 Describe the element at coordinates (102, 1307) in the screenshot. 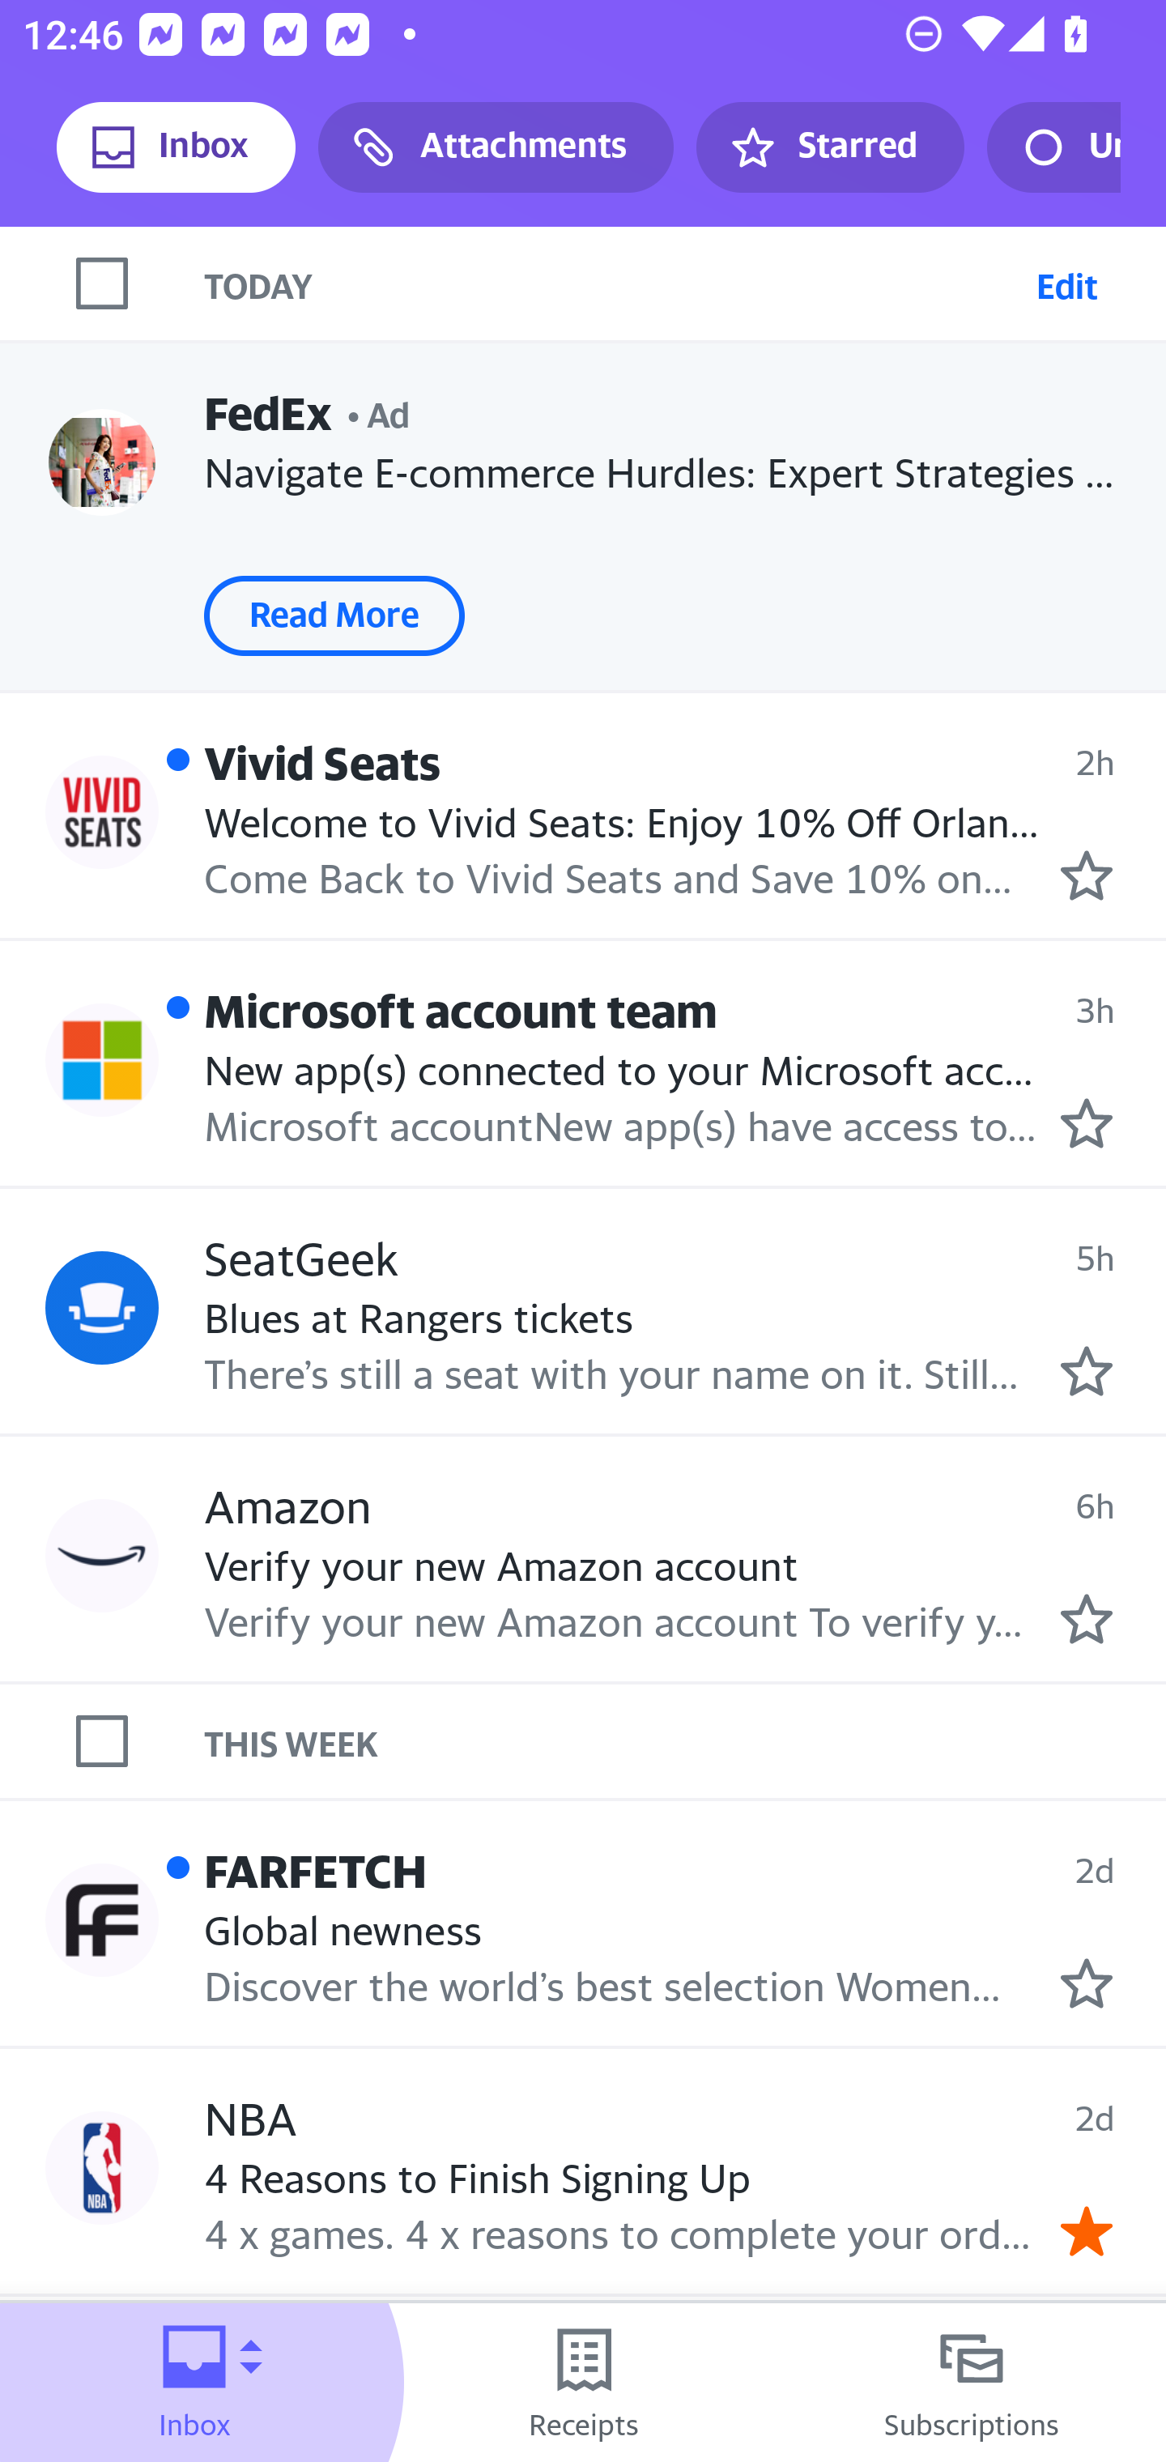

I see `Profile
SeatGeek` at that location.